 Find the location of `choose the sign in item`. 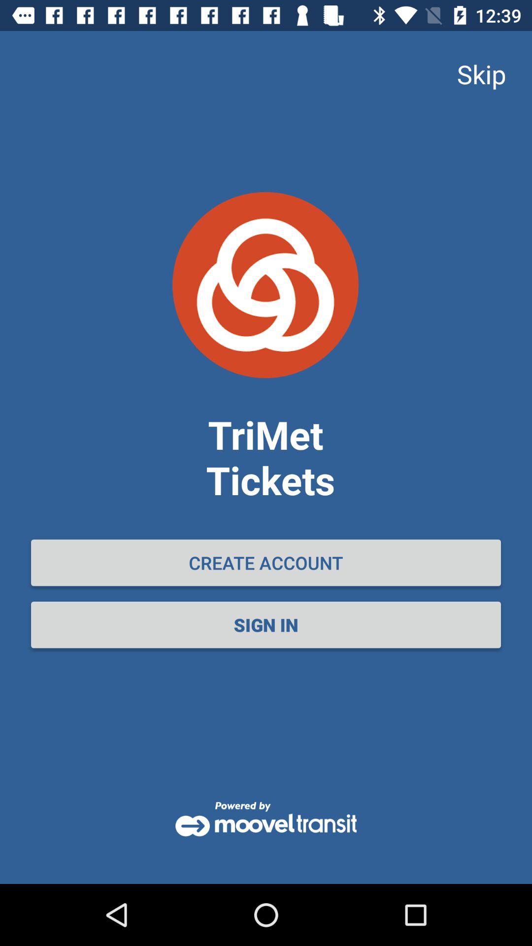

choose the sign in item is located at coordinates (266, 625).